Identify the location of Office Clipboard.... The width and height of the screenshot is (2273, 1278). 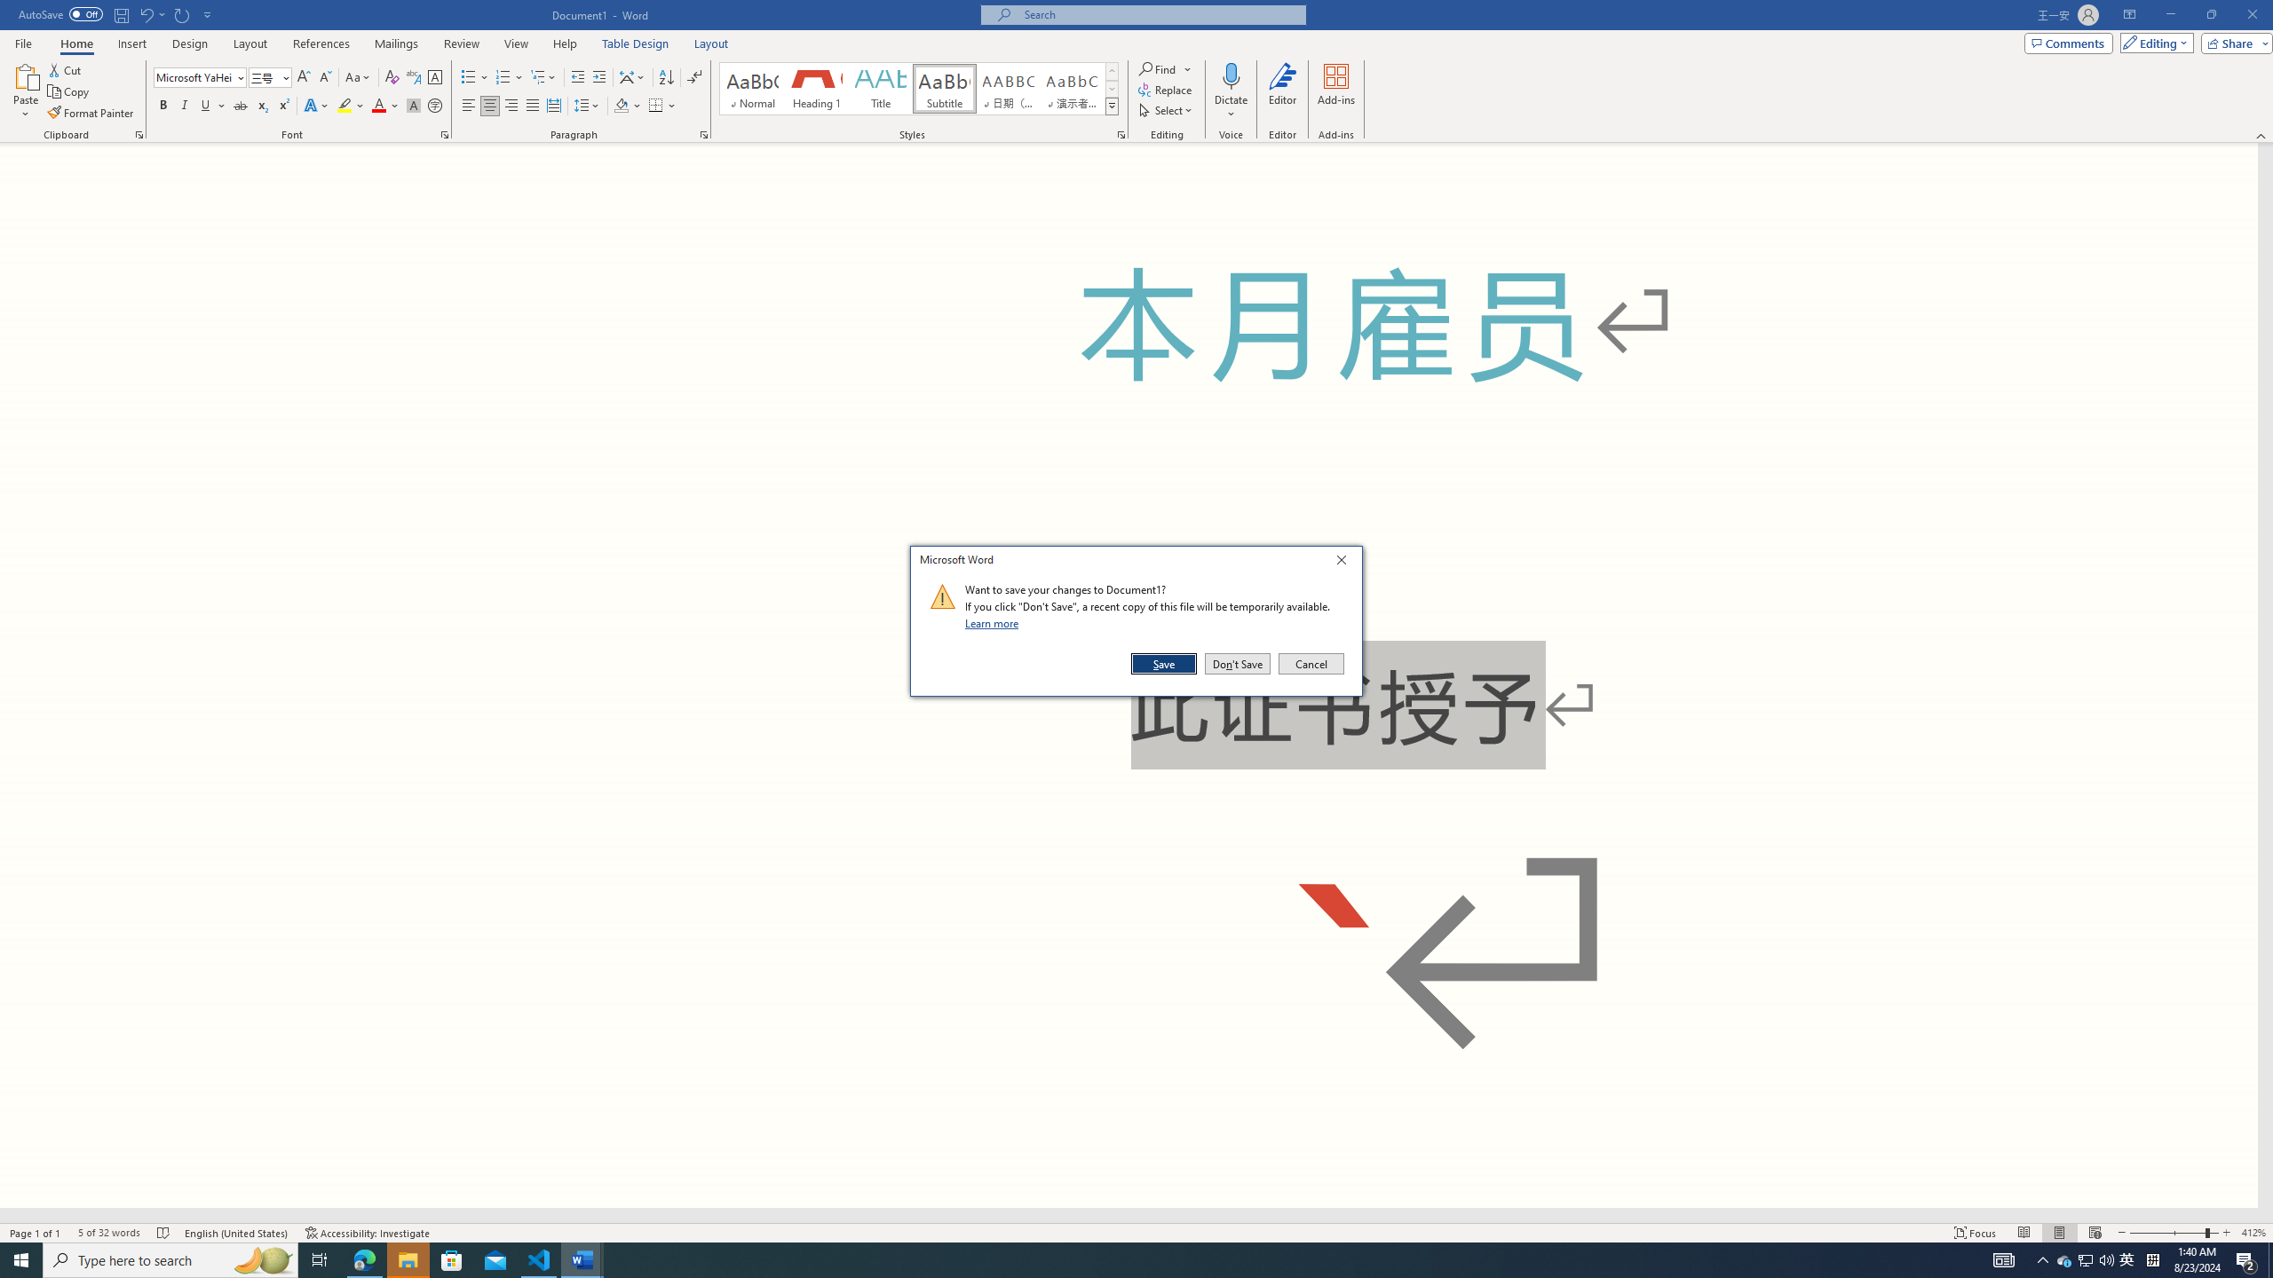
(139, 135).